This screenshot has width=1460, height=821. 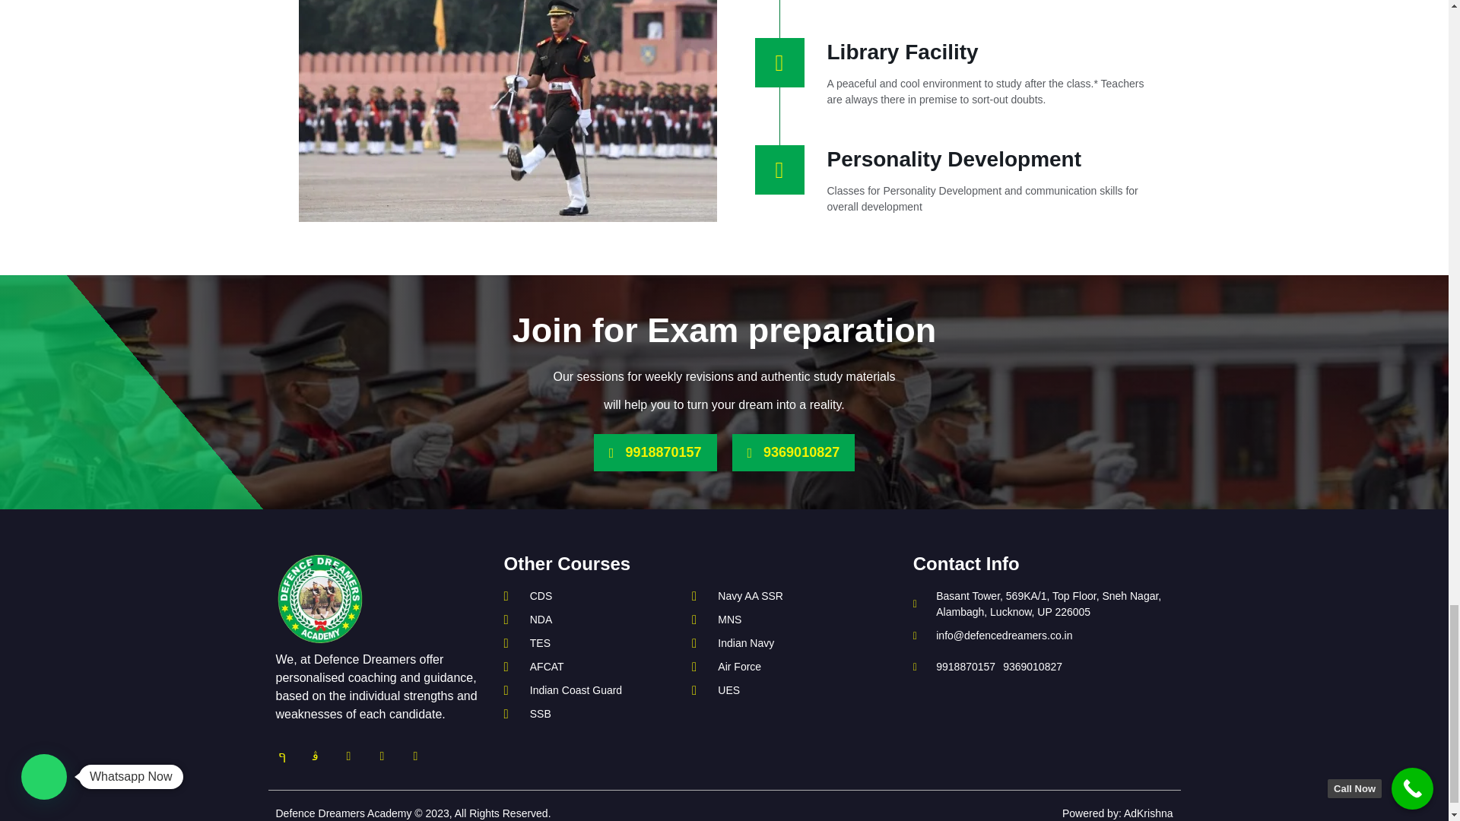 I want to click on Air Force, so click(x=771, y=667).